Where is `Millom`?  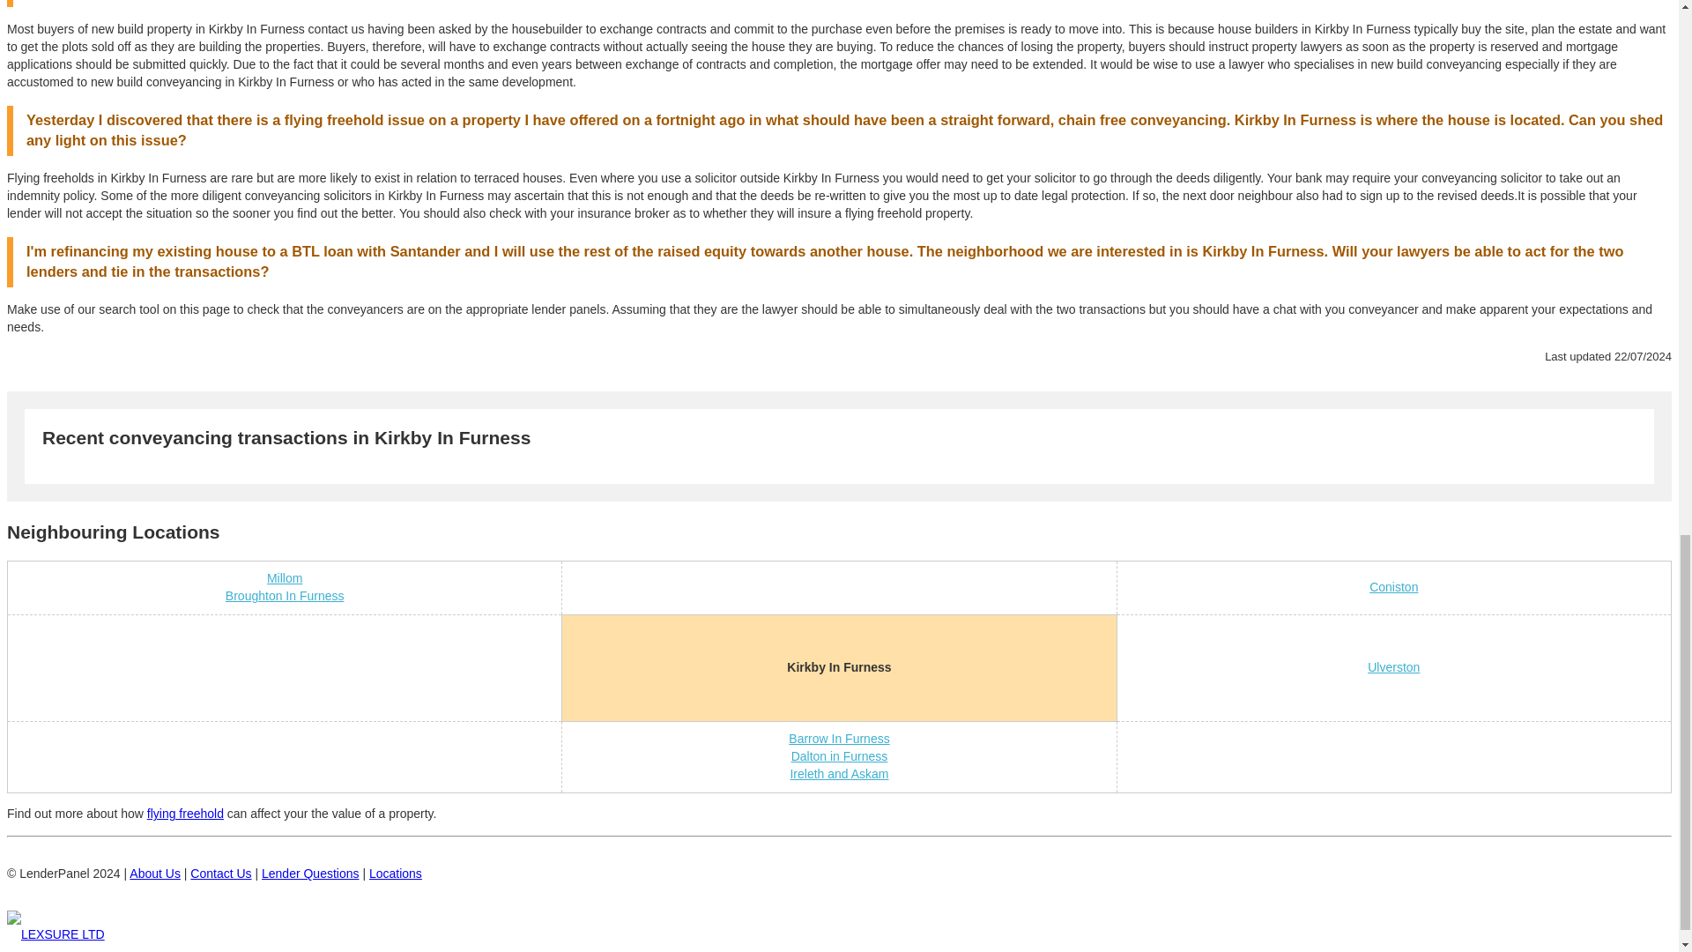 Millom is located at coordinates (285, 578).